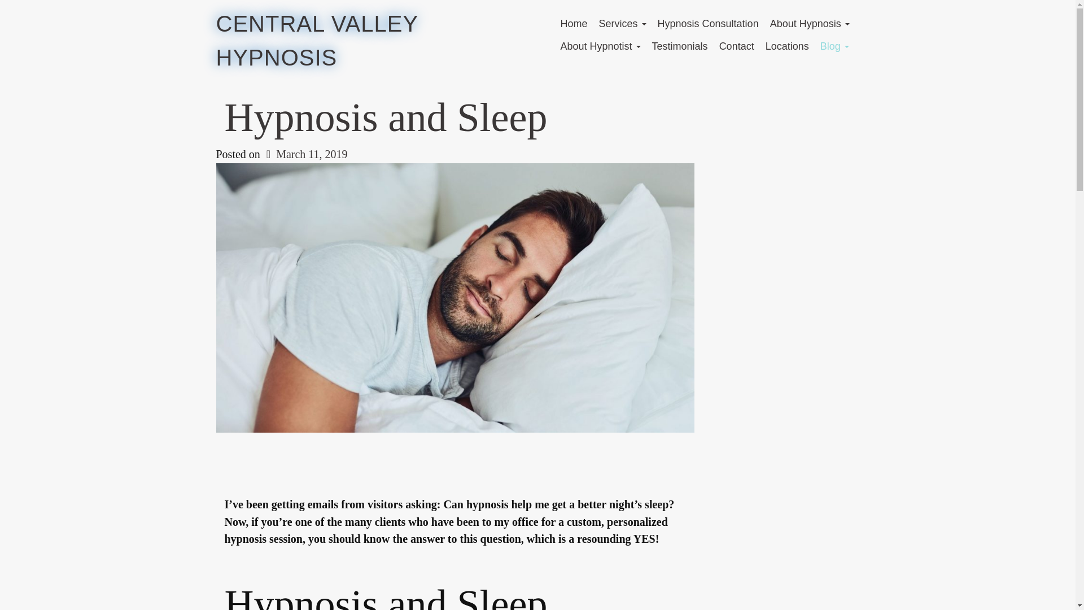 Image resolution: width=1084 pixels, height=610 pixels. Describe the element at coordinates (810, 23) in the screenshot. I see `About Hypnosis` at that location.